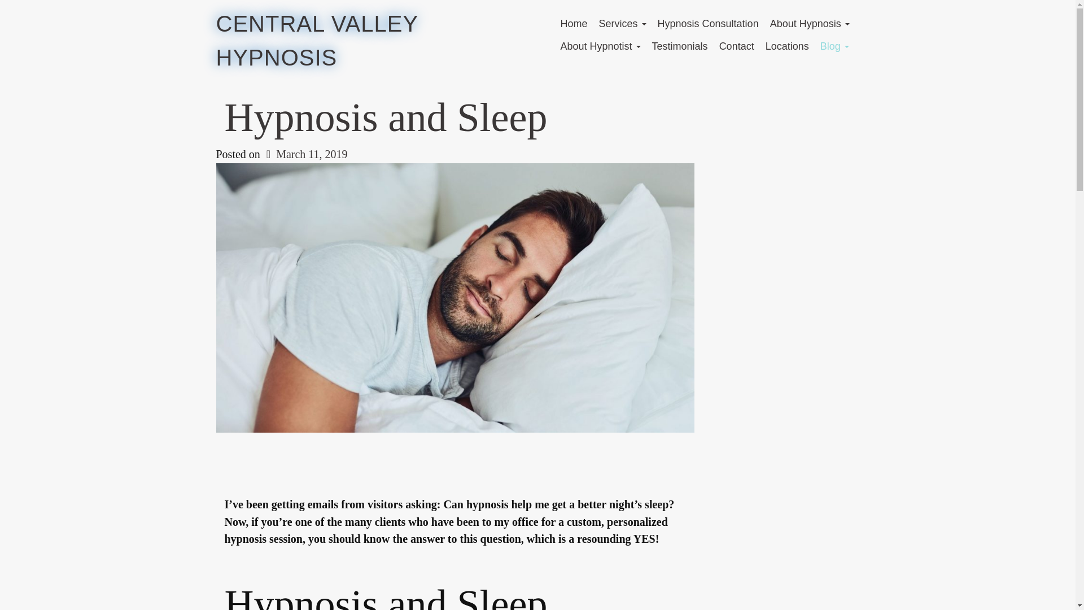 Image resolution: width=1084 pixels, height=610 pixels. Describe the element at coordinates (810, 23) in the screenshot. I see `About Hypnosis` at that location.